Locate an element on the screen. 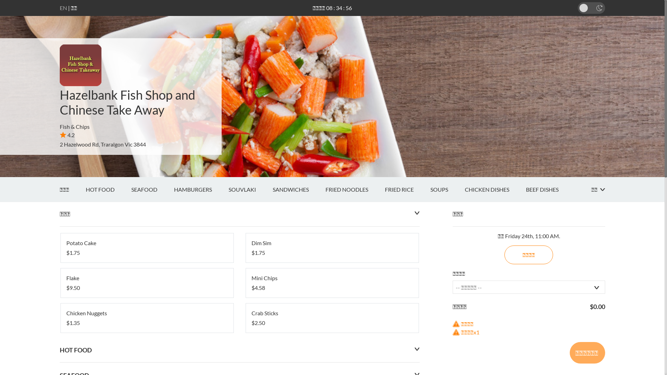  Potato Cake
$1.75 is located at coordinates (147, 248).